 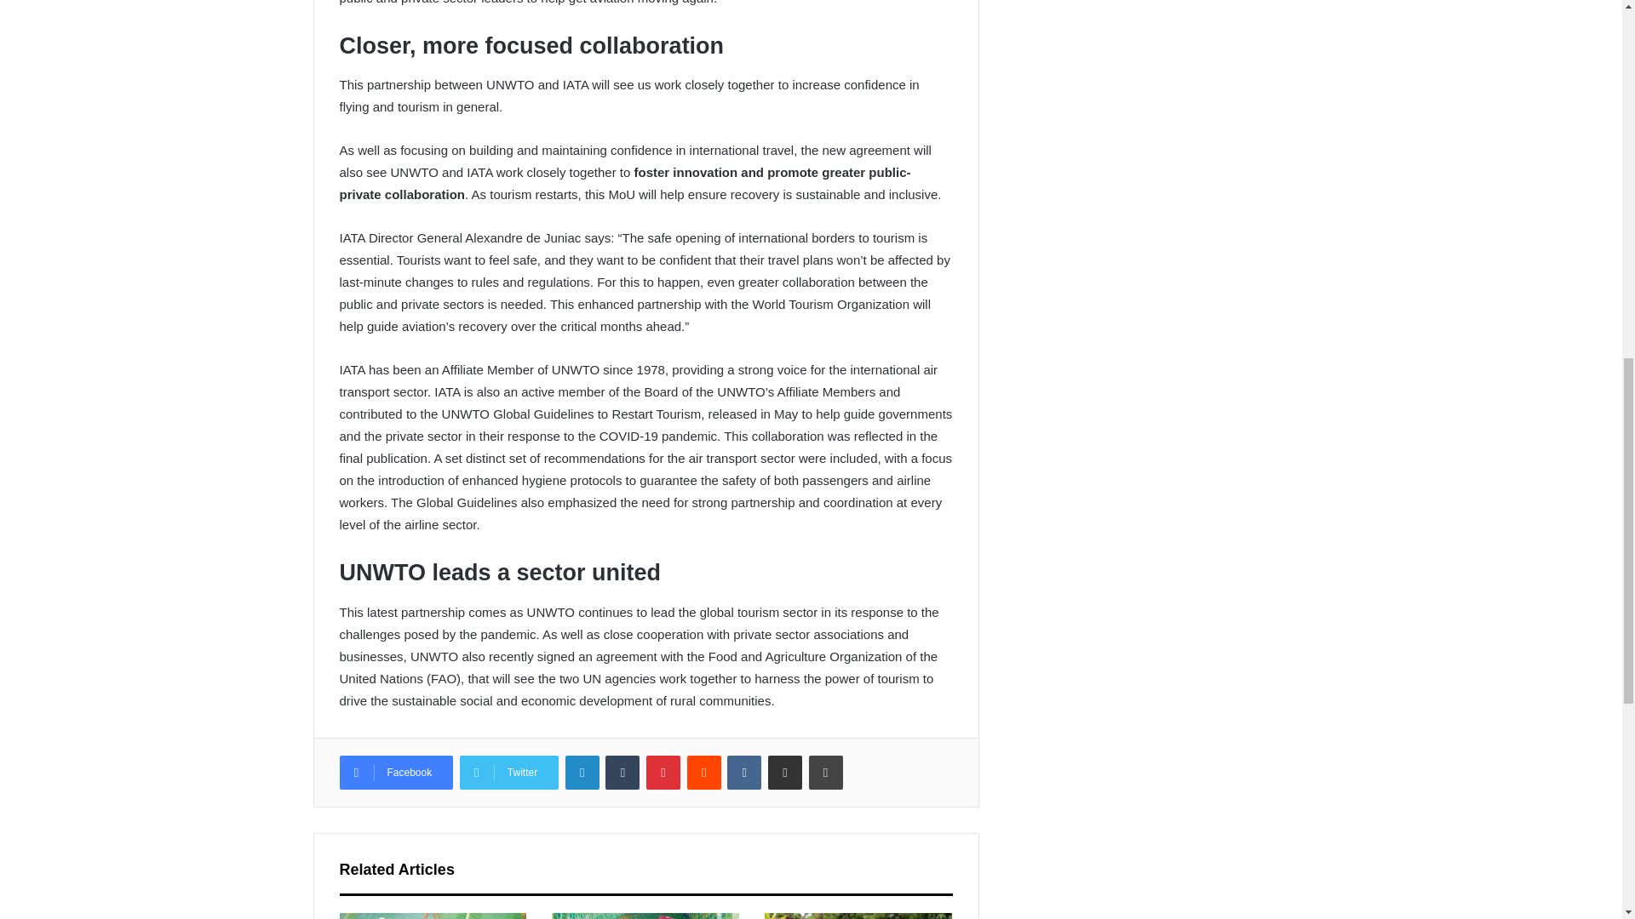 I want to click on LinkedIn, so click(x=582, y=772).